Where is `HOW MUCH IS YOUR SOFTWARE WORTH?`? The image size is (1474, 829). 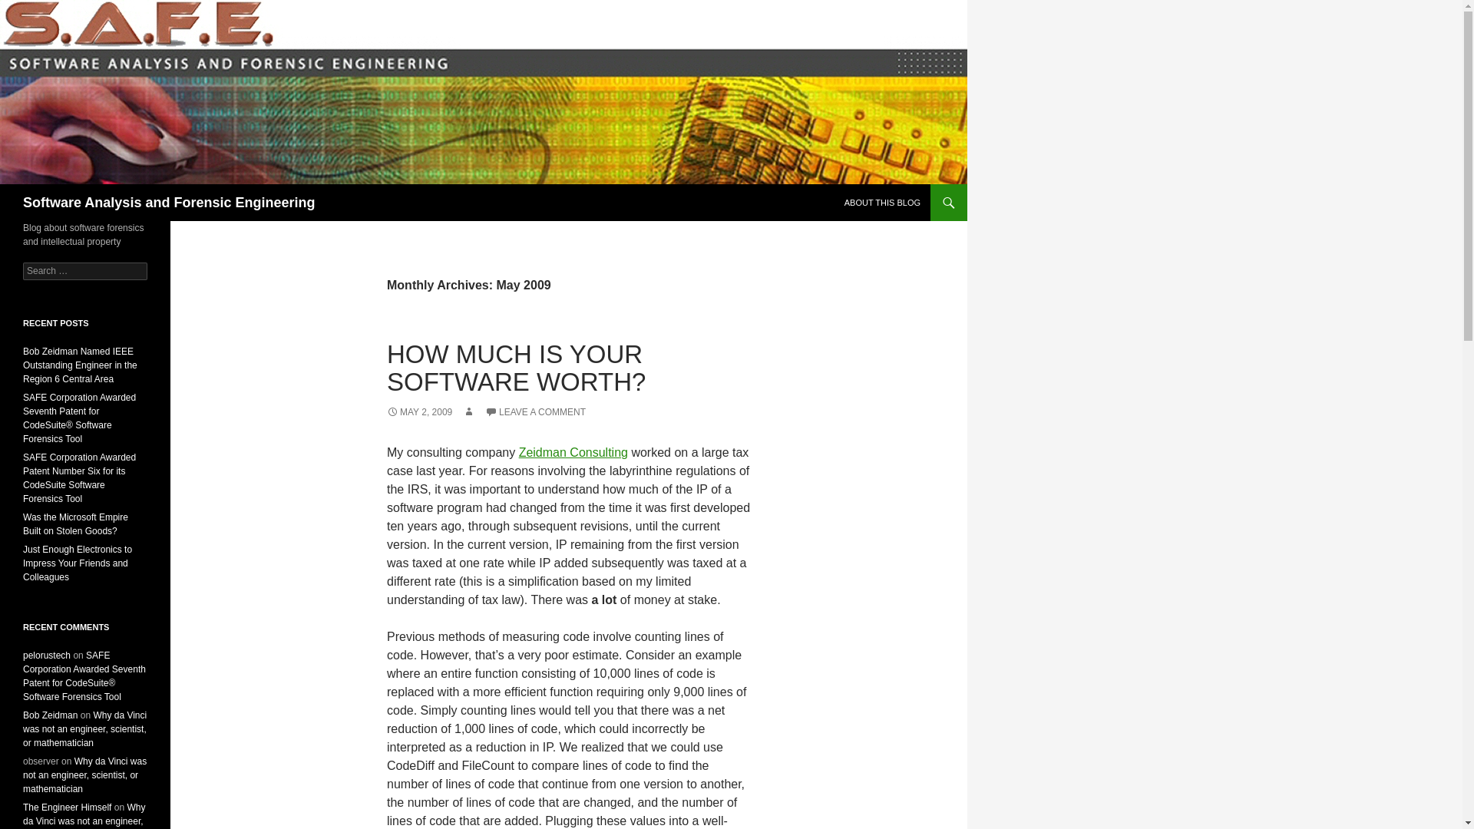
HOW MUCH IS YOUR SOFTWARE WORTH? is located at coordinates (516, 368).